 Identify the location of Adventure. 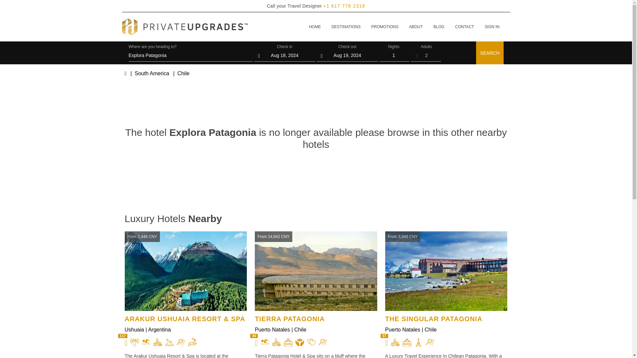
(430, 342).